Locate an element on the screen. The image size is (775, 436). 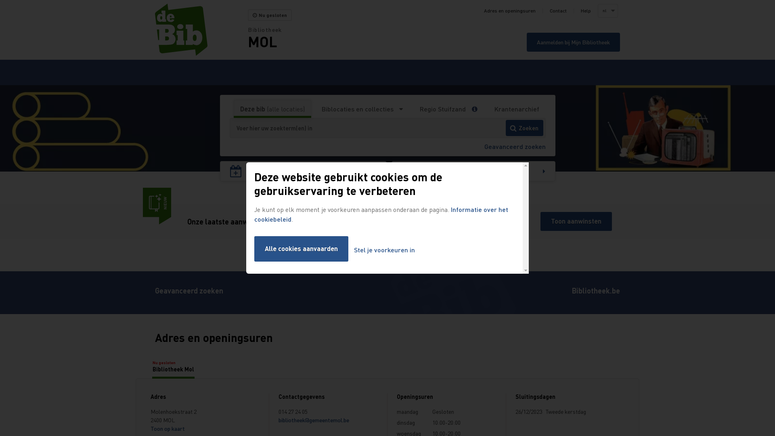
Adres en openingsuren is located at coordinates (510, 11).